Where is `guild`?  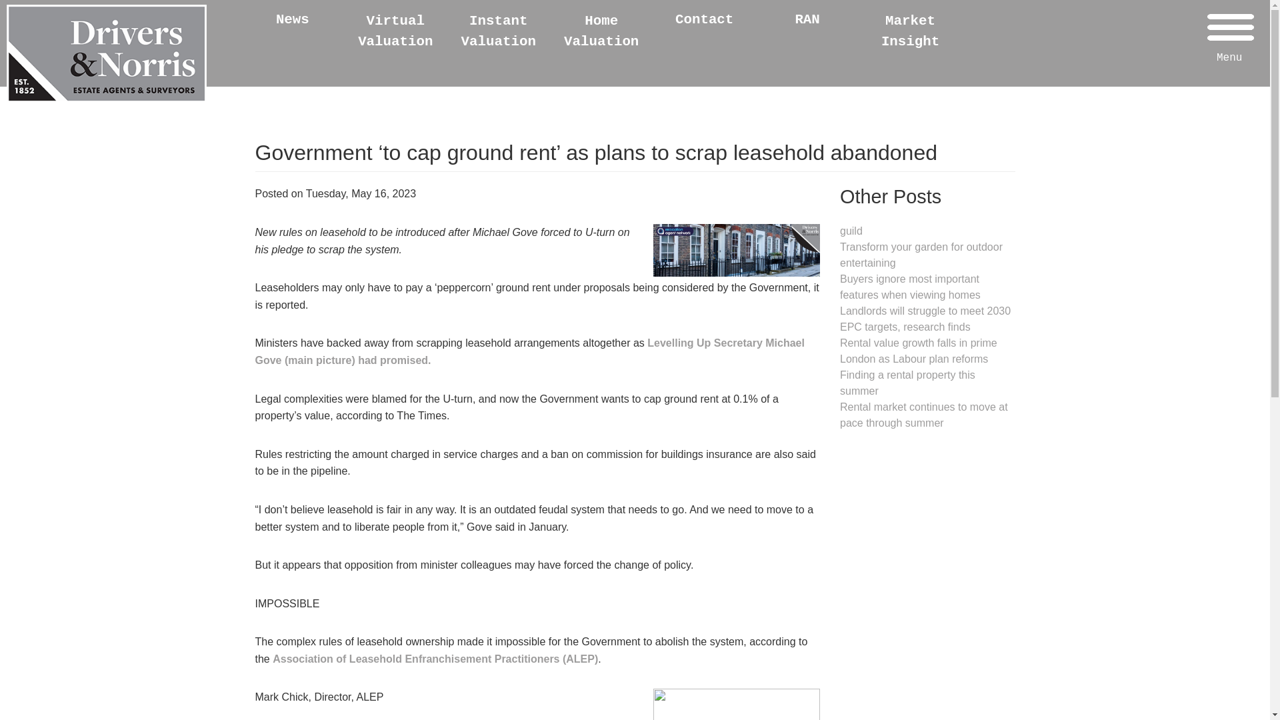
guild is located at coordinates (851, 231).